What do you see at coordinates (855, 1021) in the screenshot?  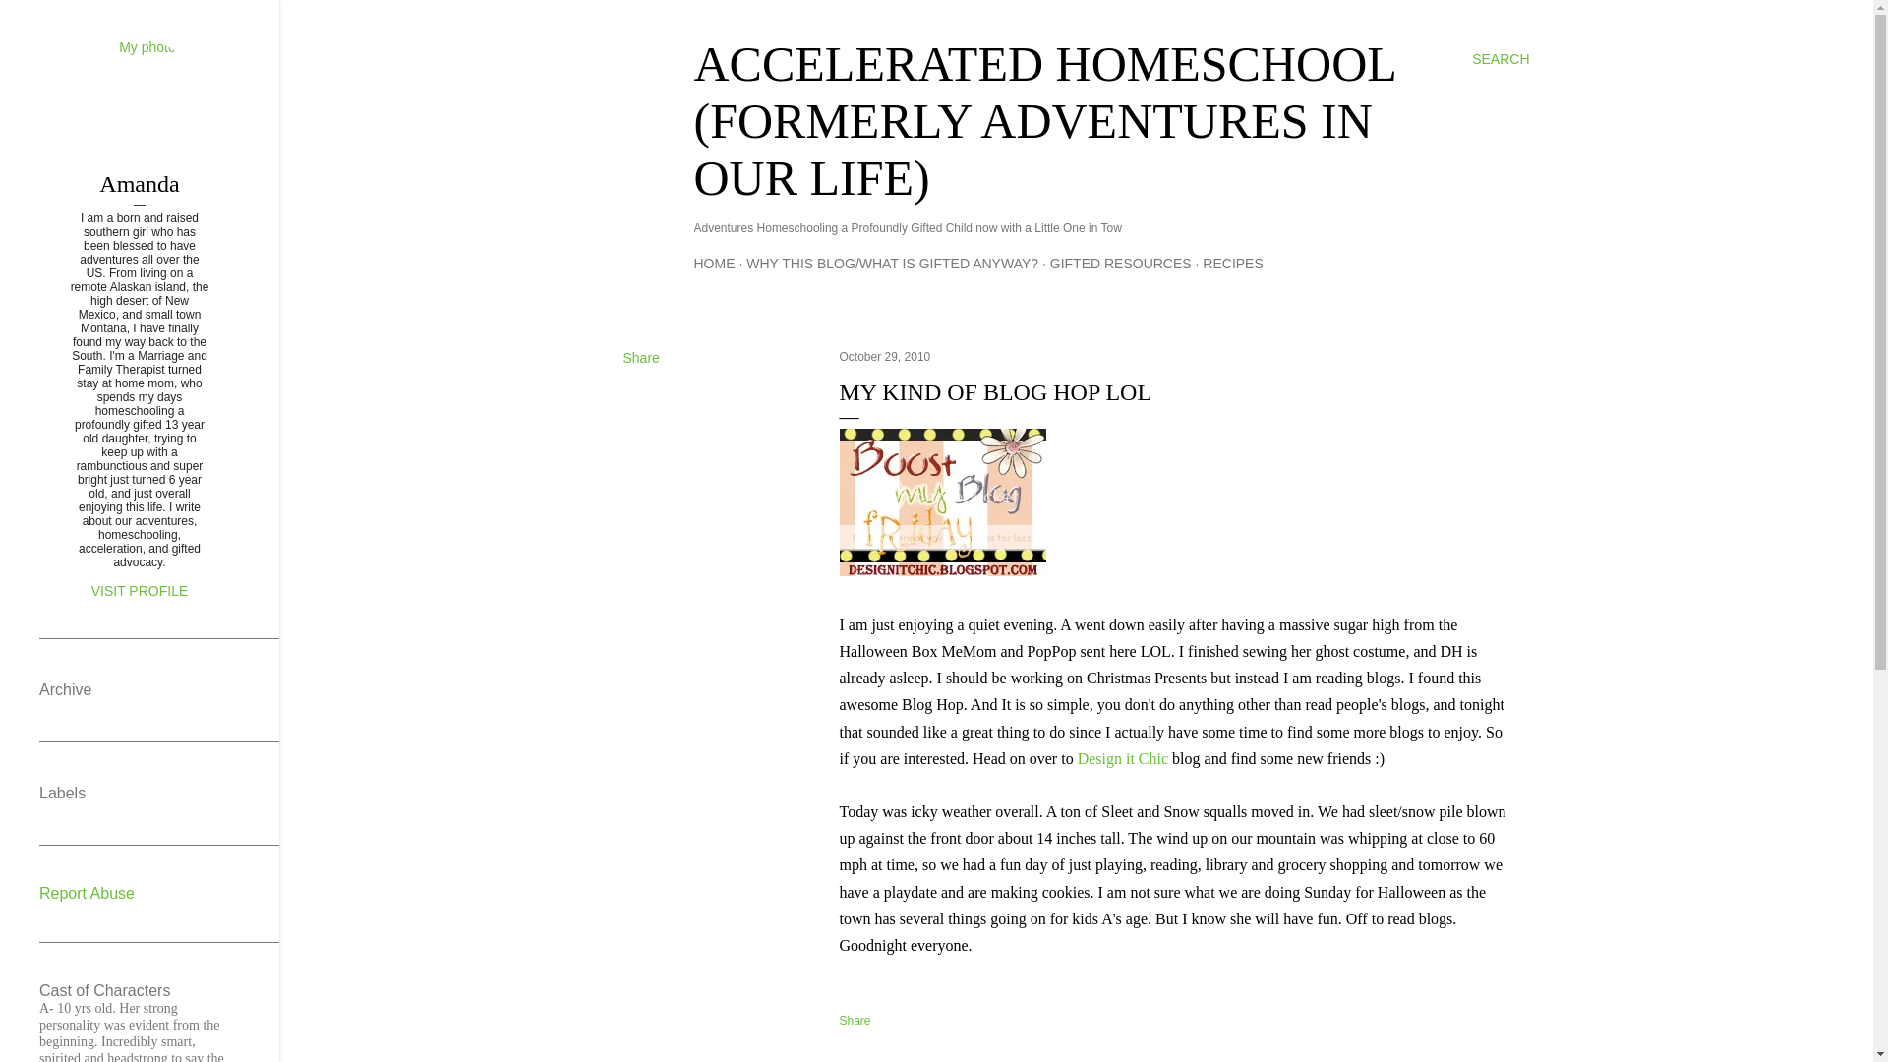 I see `Share` at bounding box center [855, 1021].